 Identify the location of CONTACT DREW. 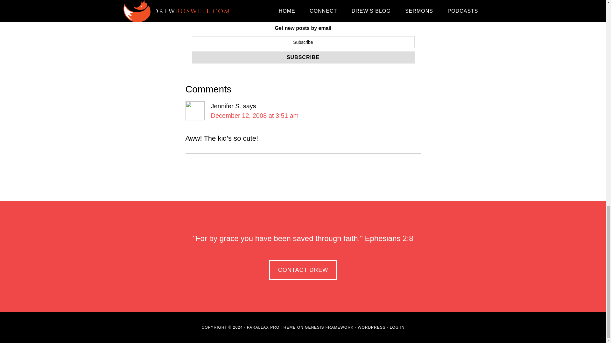
(303, 270).